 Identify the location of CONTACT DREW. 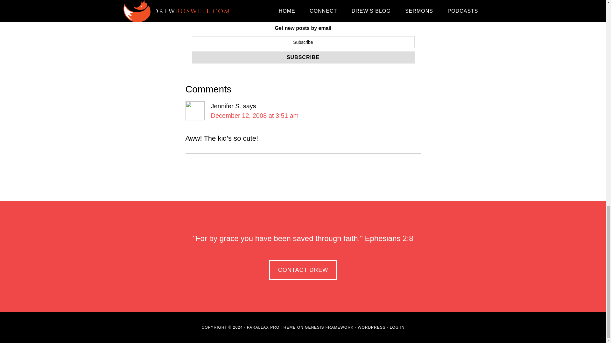
(303, 270).